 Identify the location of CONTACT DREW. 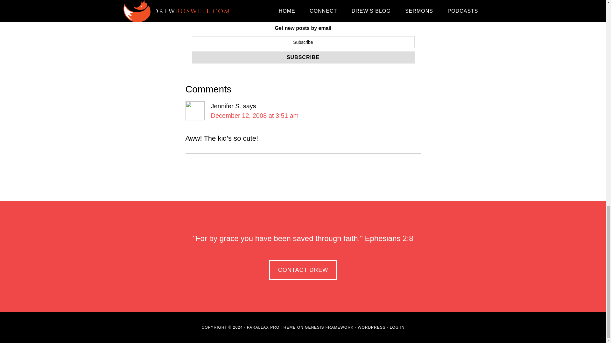
(303, 270).